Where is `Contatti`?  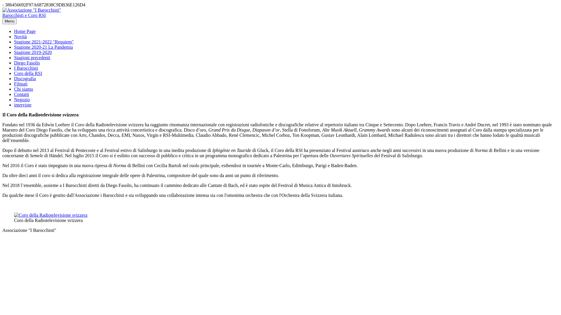
Contatti is located at coordinates (22, 94).